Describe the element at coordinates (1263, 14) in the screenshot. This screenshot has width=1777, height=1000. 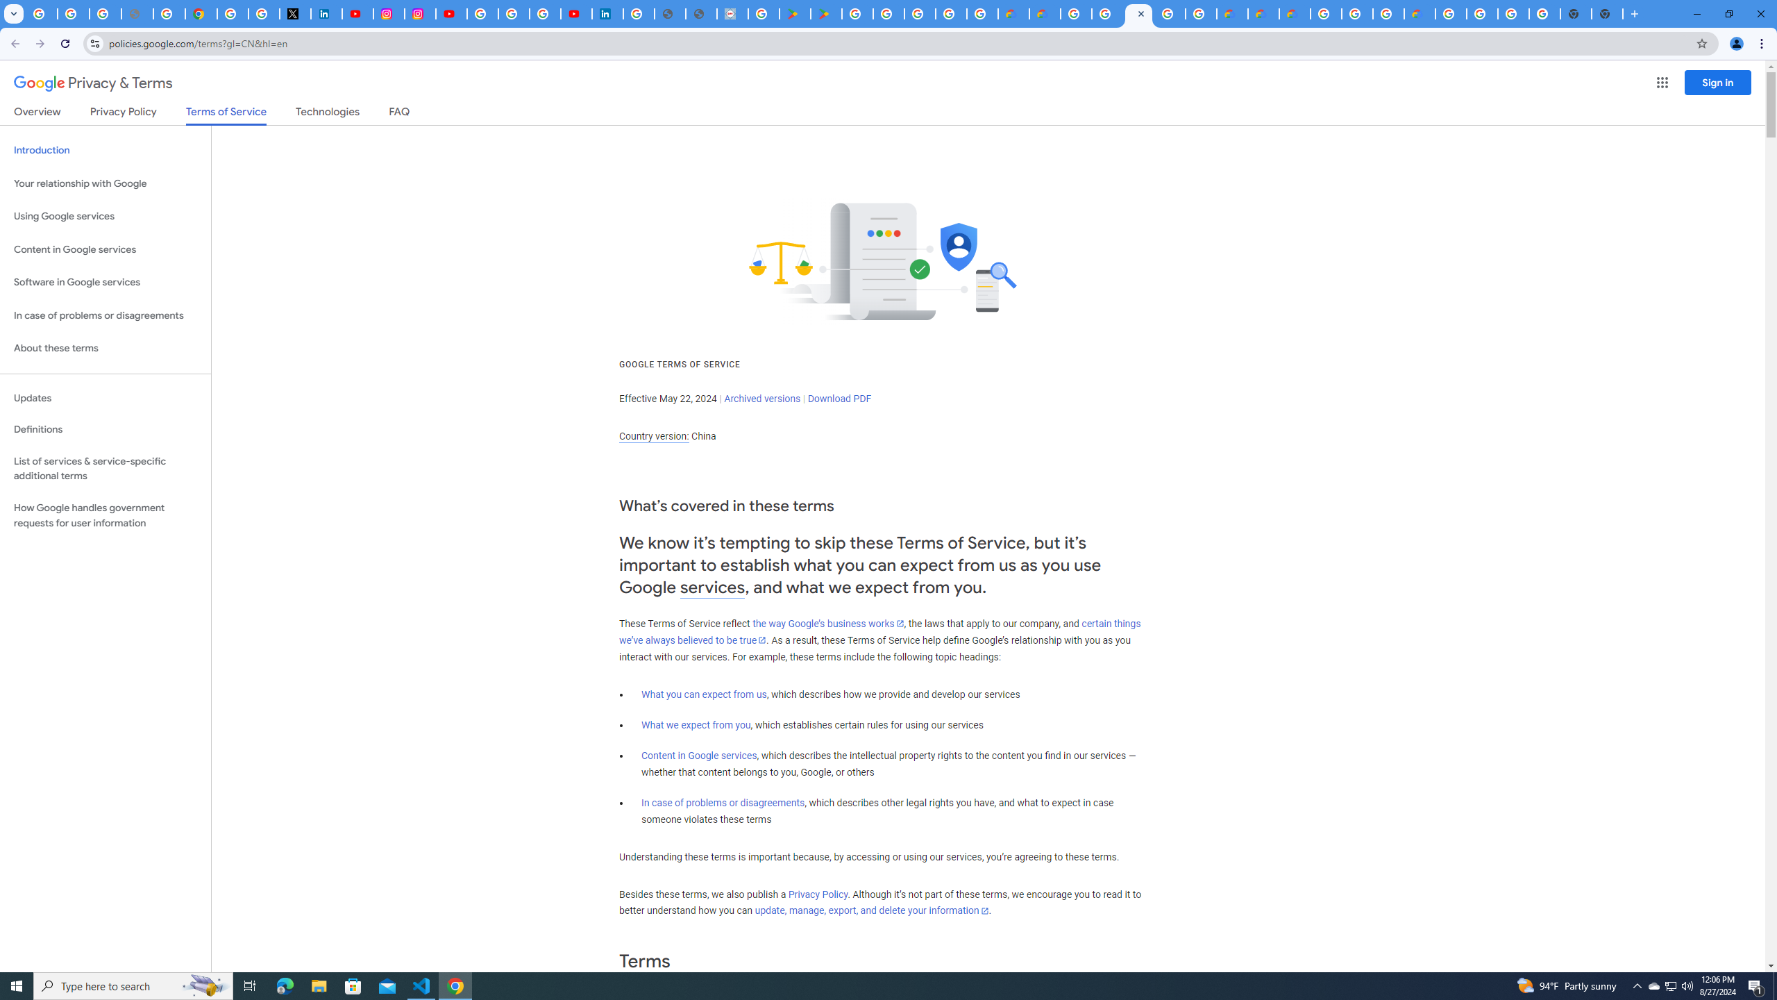
I see `Google Cloud Pricing Calculator` at that location.